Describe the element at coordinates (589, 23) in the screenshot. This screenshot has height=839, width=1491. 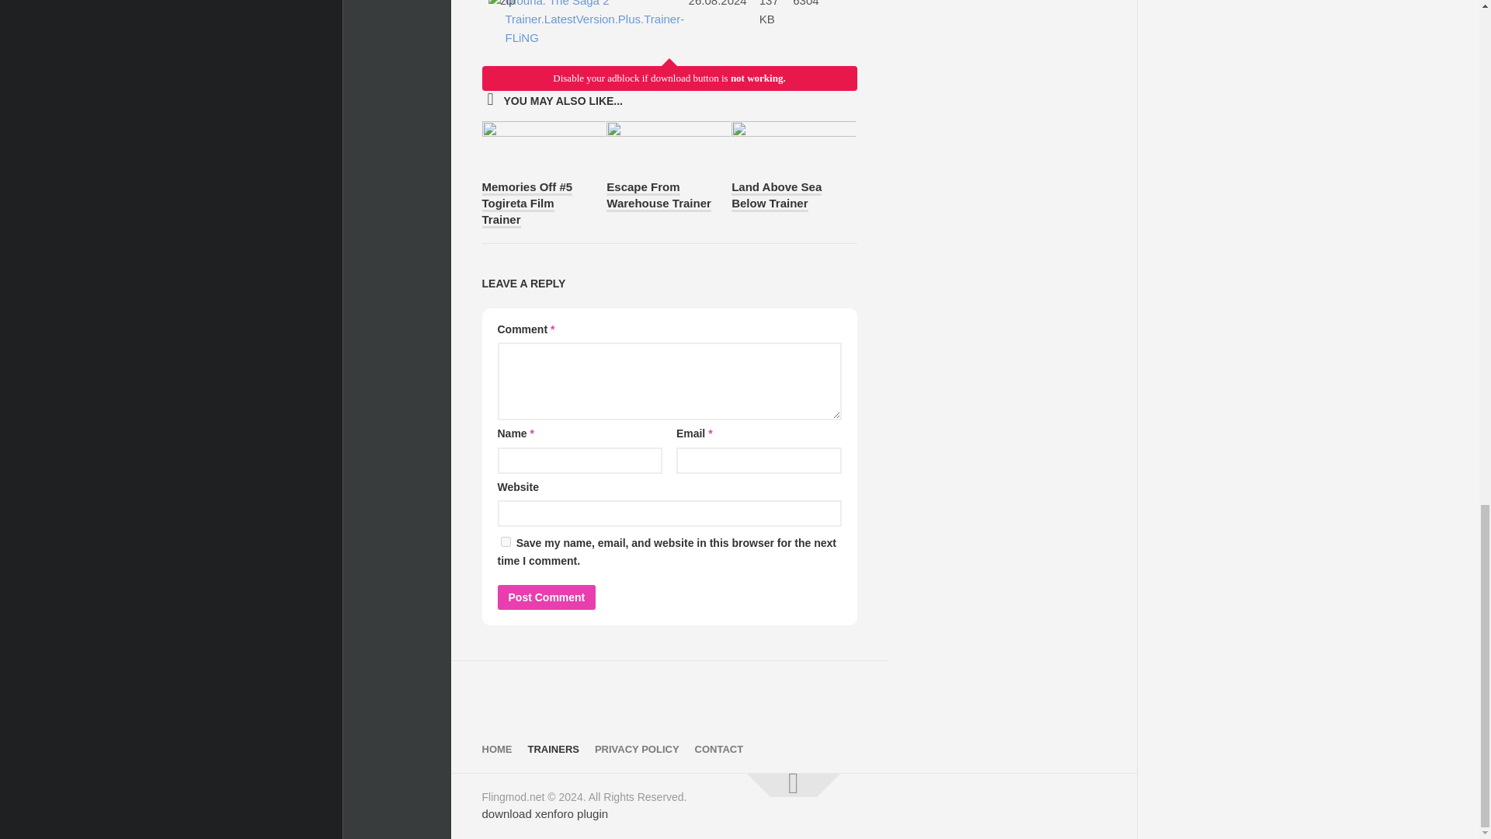
I see `Ufouria: The Saga 2 Trainer.LatestVersion.Plus.Trainer-FLiNG` at that location.